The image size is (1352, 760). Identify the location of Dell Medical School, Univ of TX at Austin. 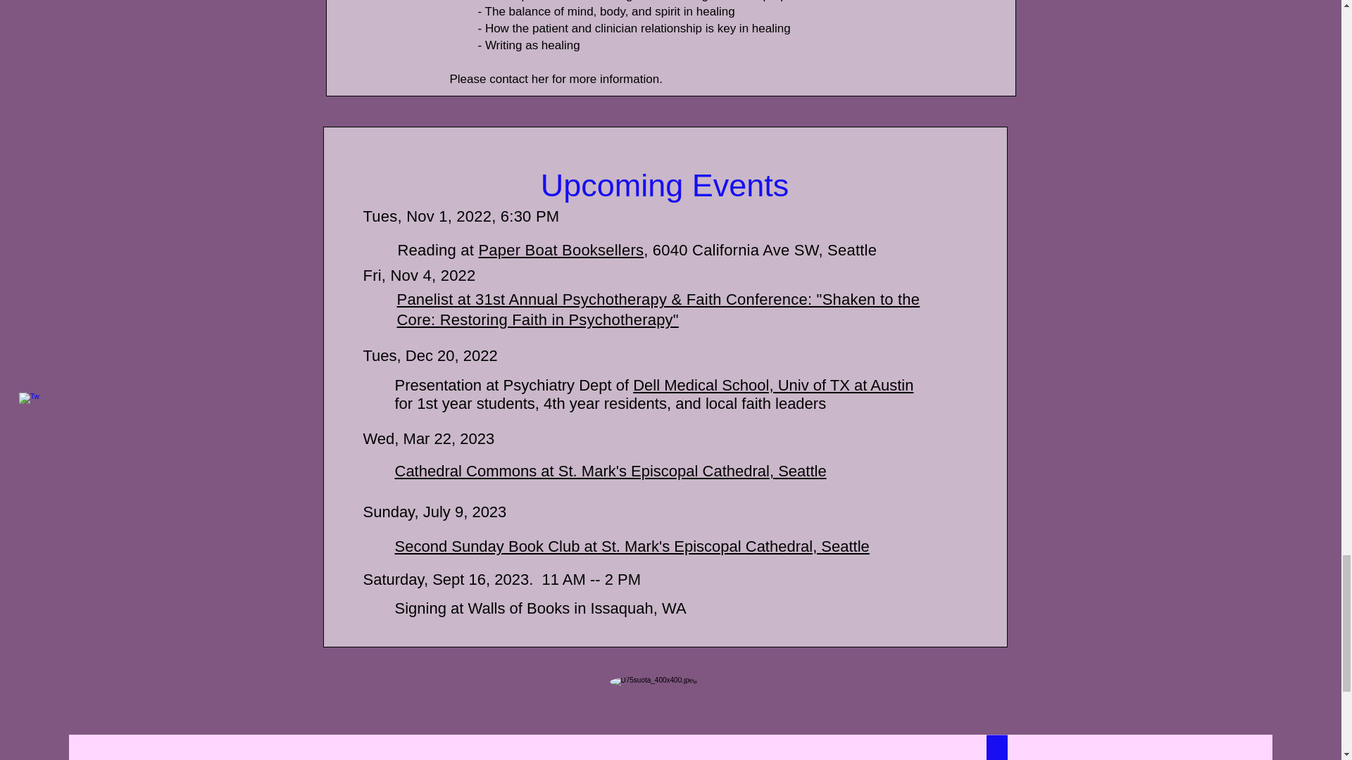
(773, 385).